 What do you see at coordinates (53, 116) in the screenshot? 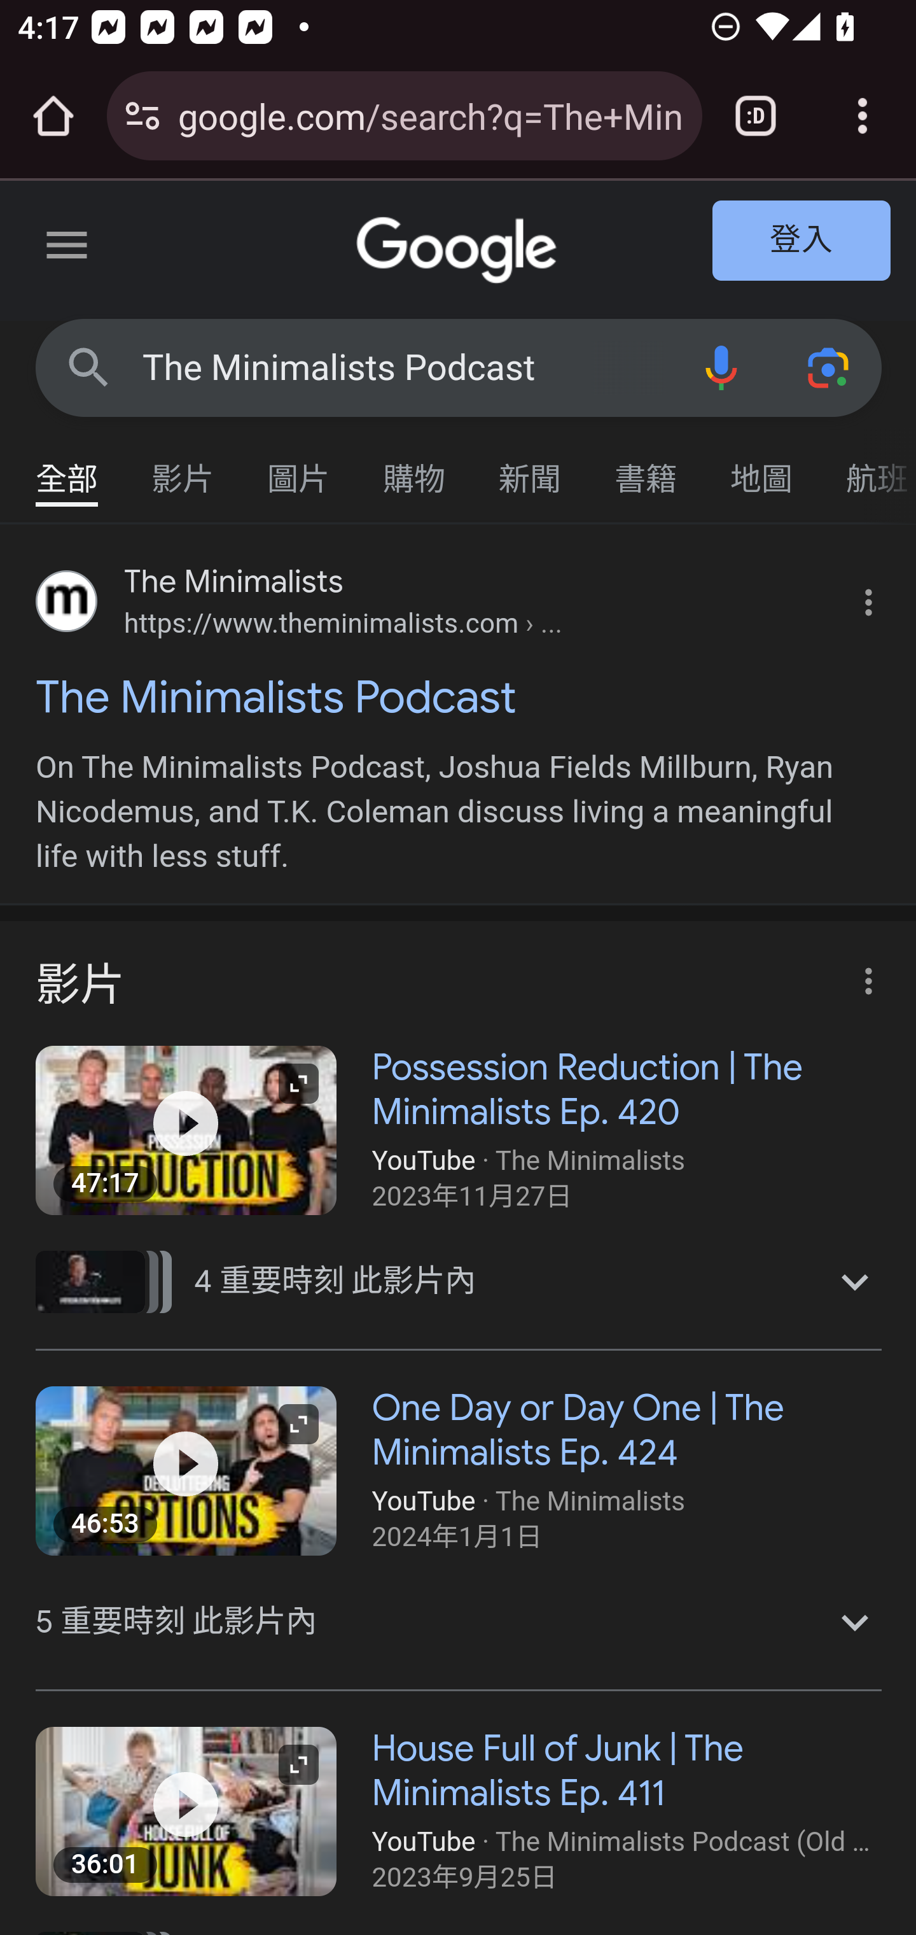
I see `Open the home page` at bounding box center [53, 116].